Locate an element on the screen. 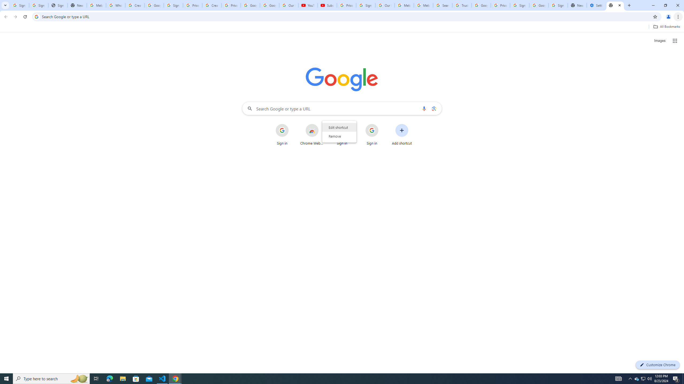  Search our Doodle Library Collection - Google Doodles is located at coordinates (443, 5).